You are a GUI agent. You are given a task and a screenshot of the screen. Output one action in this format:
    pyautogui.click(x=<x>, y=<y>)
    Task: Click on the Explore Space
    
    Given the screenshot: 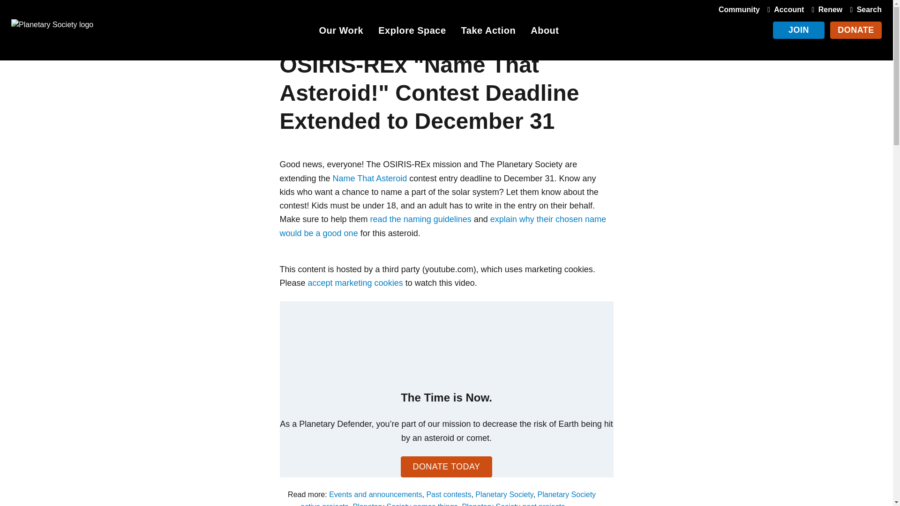 What is the action you would take?
    pyautogui.click(x=412, y=32)
    